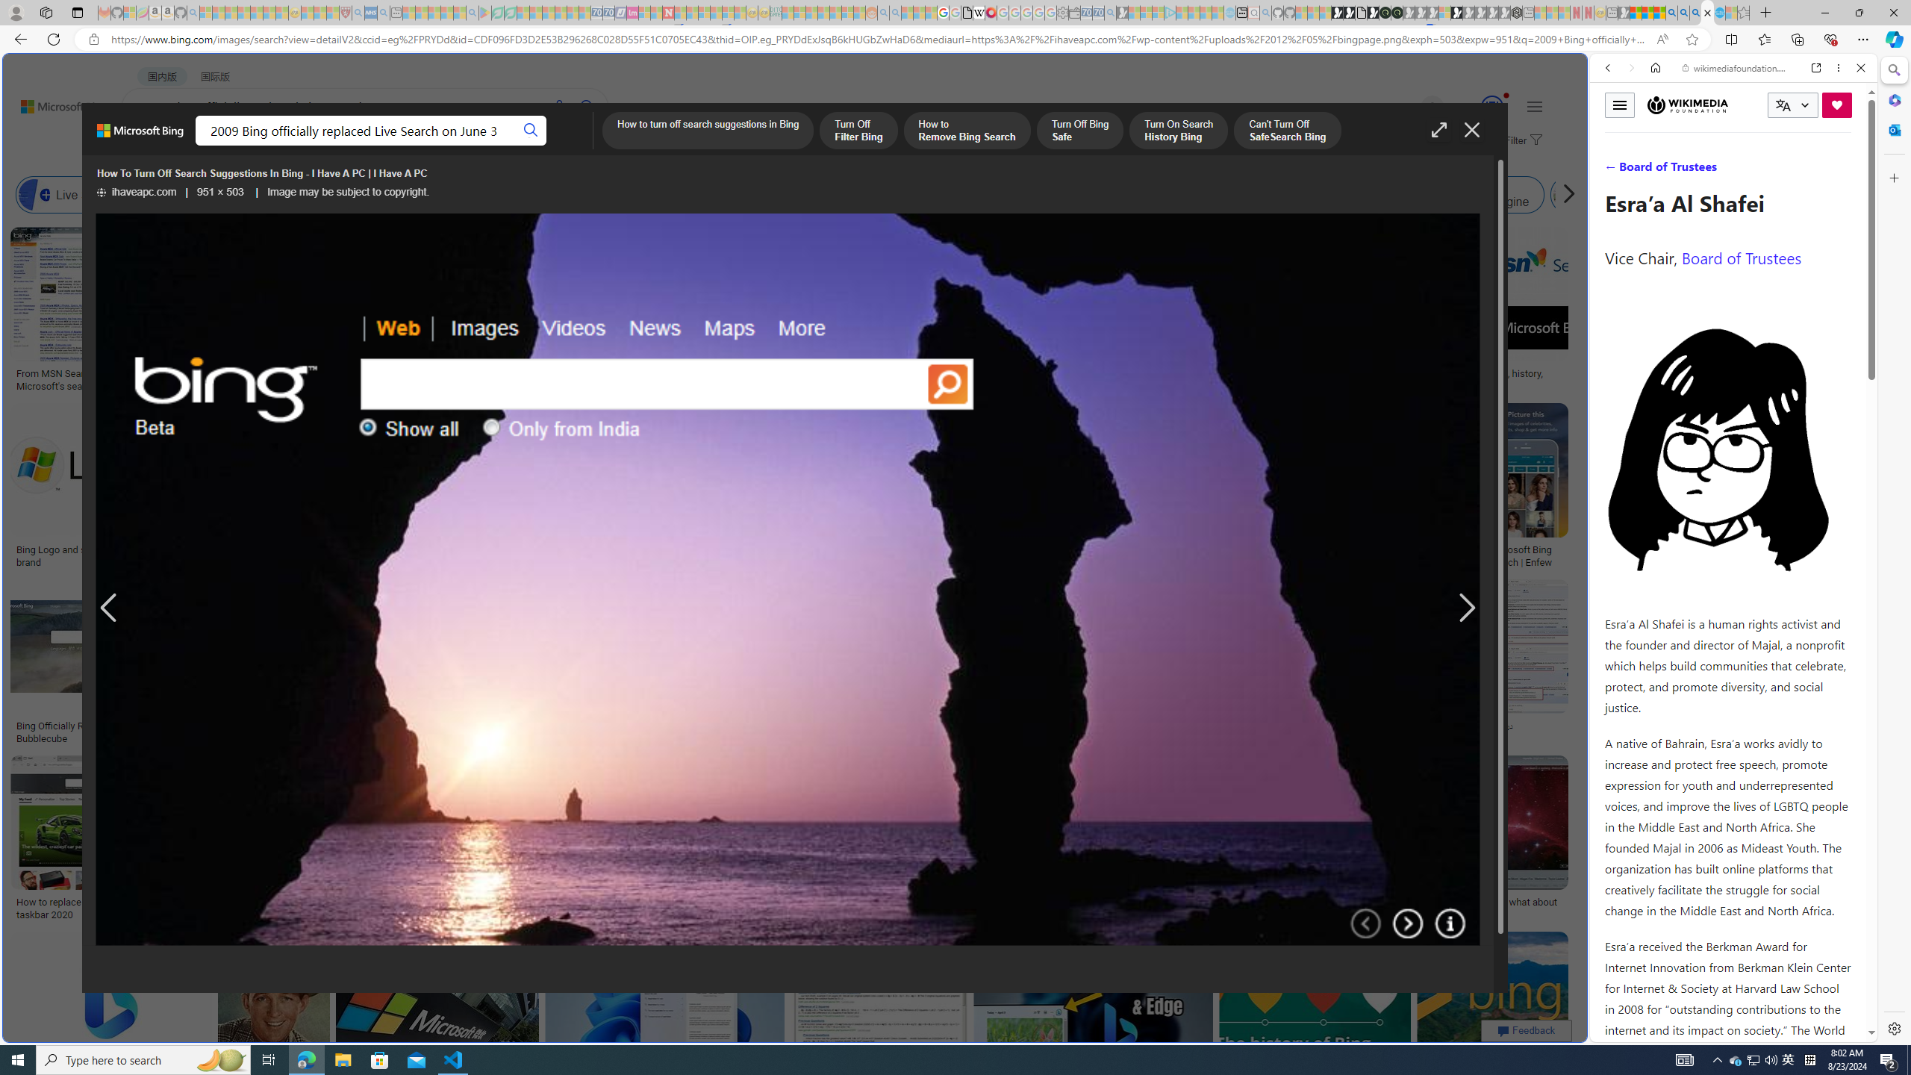 Image resolution: width=1911 pixels, height=1075 pixels. I want to click on CURRENT LANGUAGE:, so click(1793, 105).